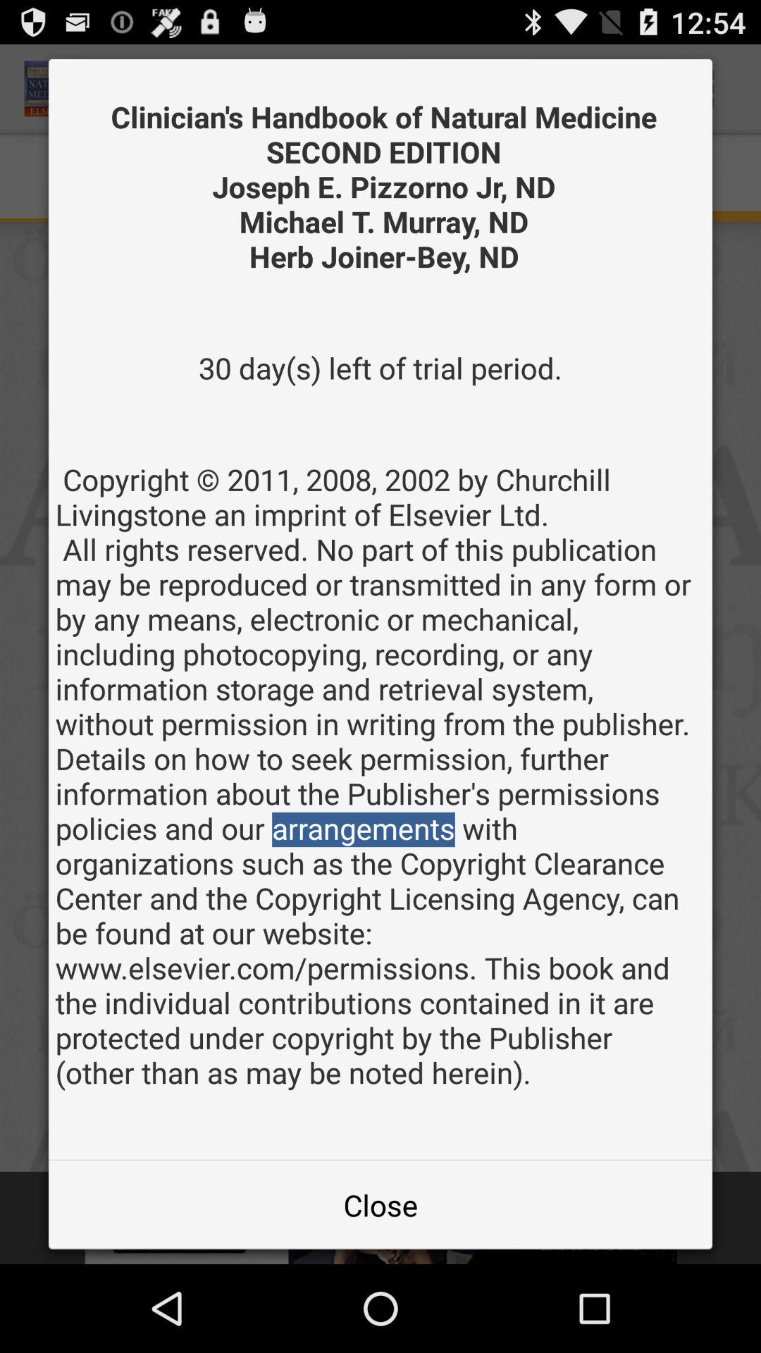 Image resolution: width=761 pixels, height=1353 pixels. What do you see at coordinates (380, 1205) in the screenshot?
I see `tap the item at the bottom` at bounding box center [380, 1205].